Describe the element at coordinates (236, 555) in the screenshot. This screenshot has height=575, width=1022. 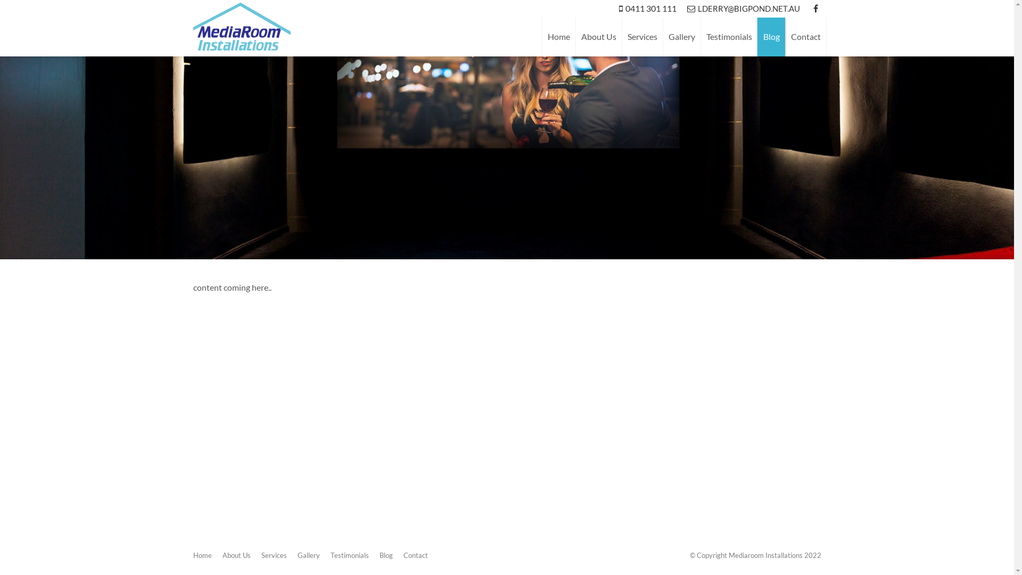
I see `About Us` at that location.